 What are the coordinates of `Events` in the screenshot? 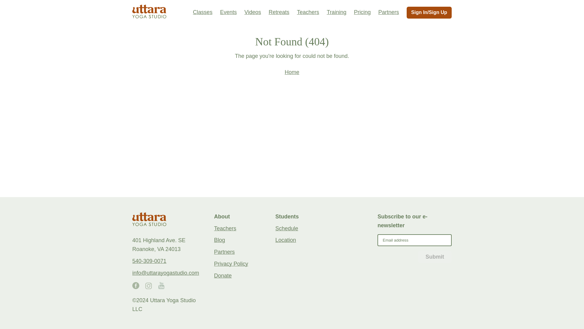 It's located at (228, 12).